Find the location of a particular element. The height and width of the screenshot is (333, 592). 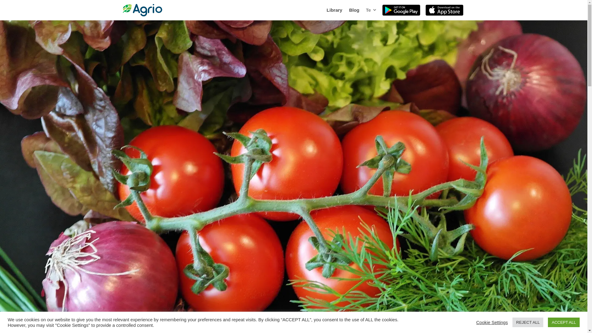

REJECT ALL is located at coordinates (528, 322).